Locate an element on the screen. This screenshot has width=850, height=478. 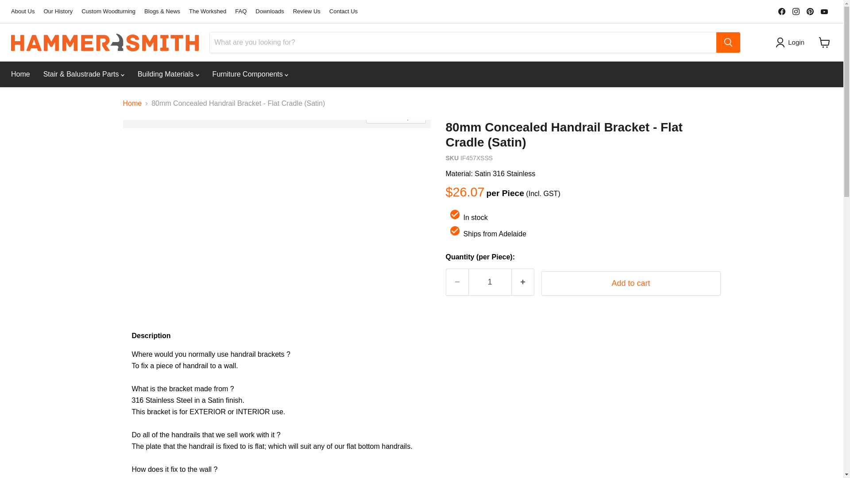
Facebook is located at coordinates (781, 11).